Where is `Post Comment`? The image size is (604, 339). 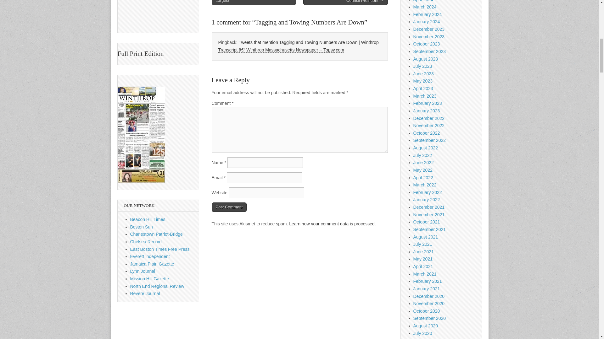 Post Comment is located at coordinates (229, 207).